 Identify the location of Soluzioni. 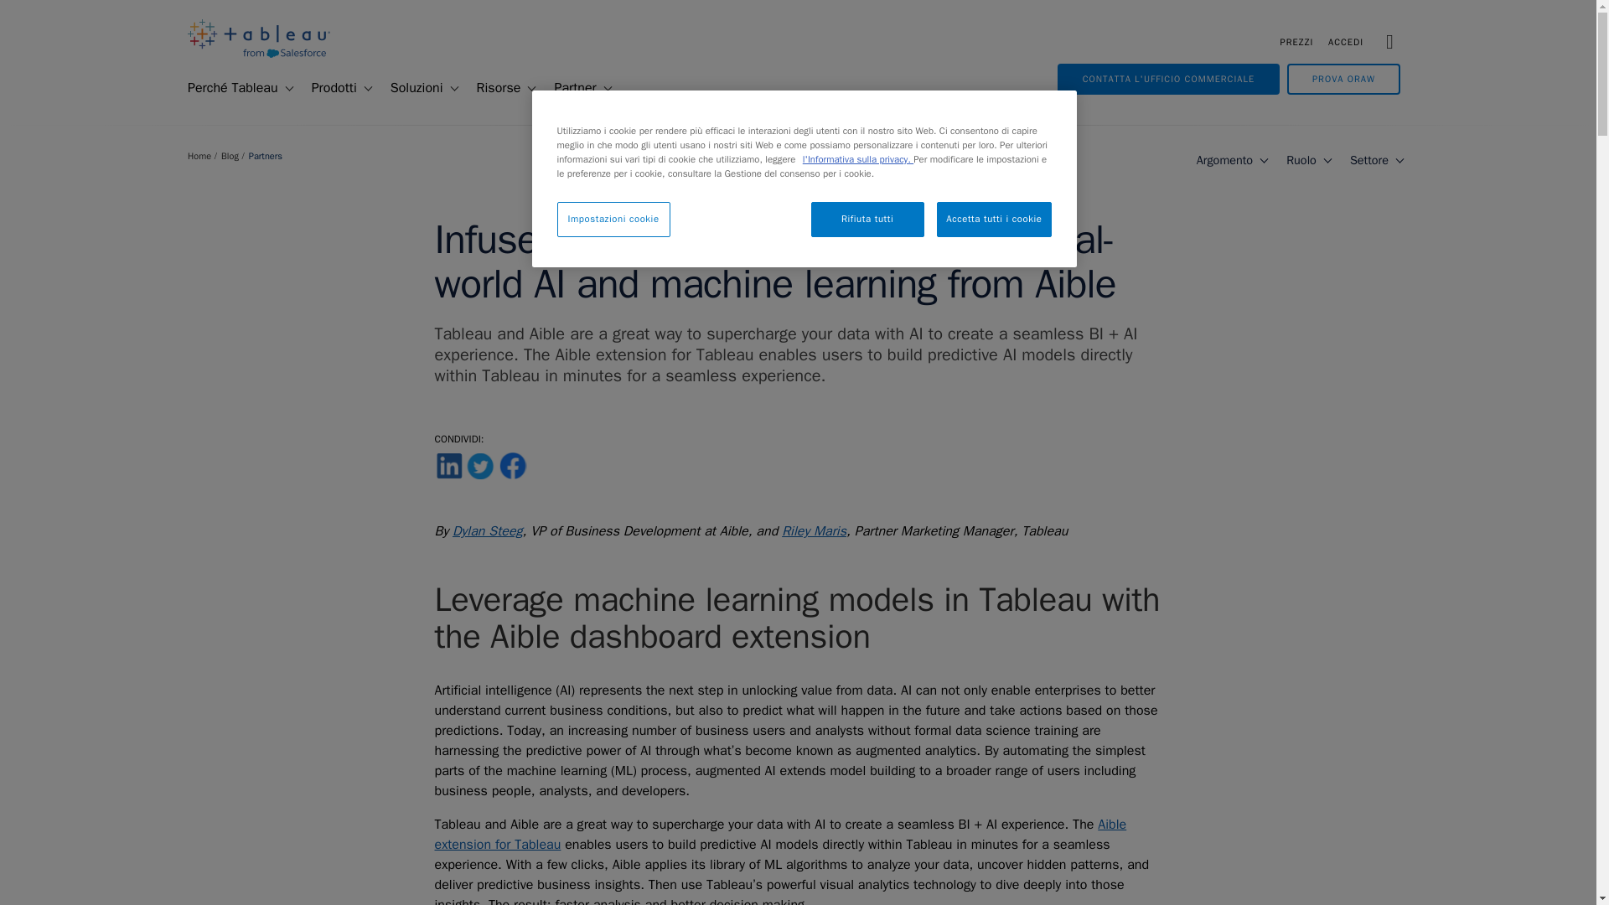
(410, 88).